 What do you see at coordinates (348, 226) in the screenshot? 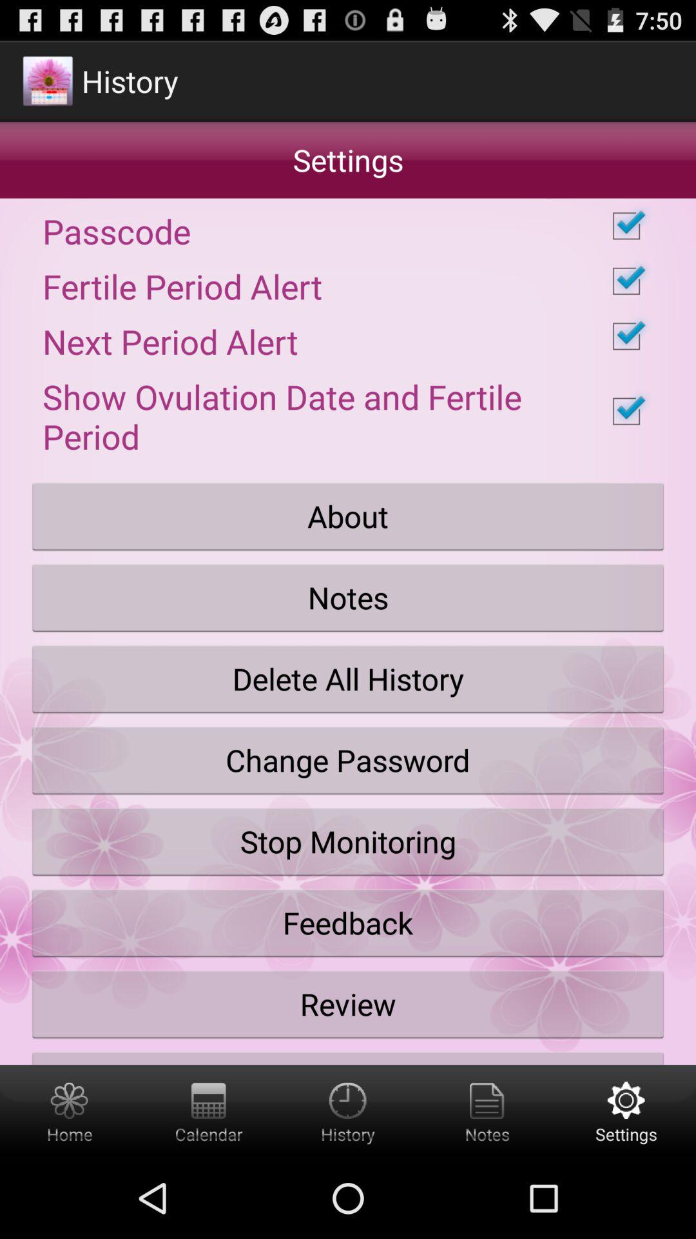
I see `select passcode item` at bounding box center [348, 226].